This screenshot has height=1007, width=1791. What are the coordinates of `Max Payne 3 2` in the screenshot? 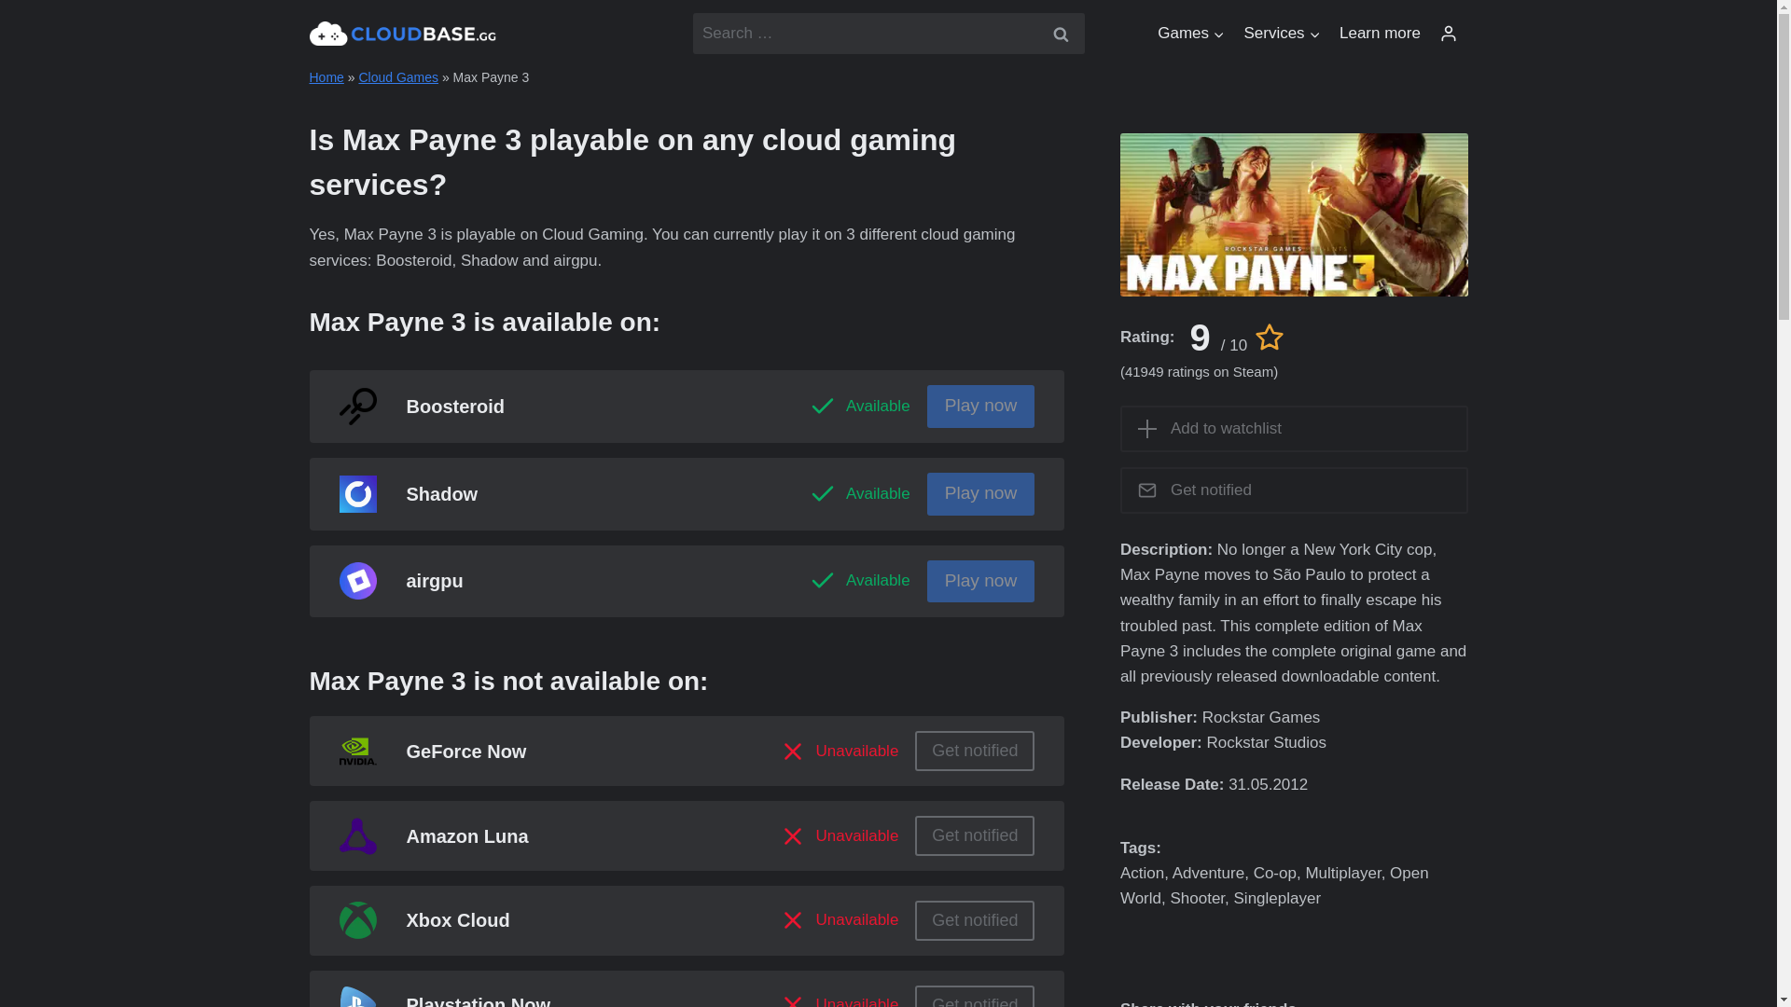 It's located at (1295, 214).